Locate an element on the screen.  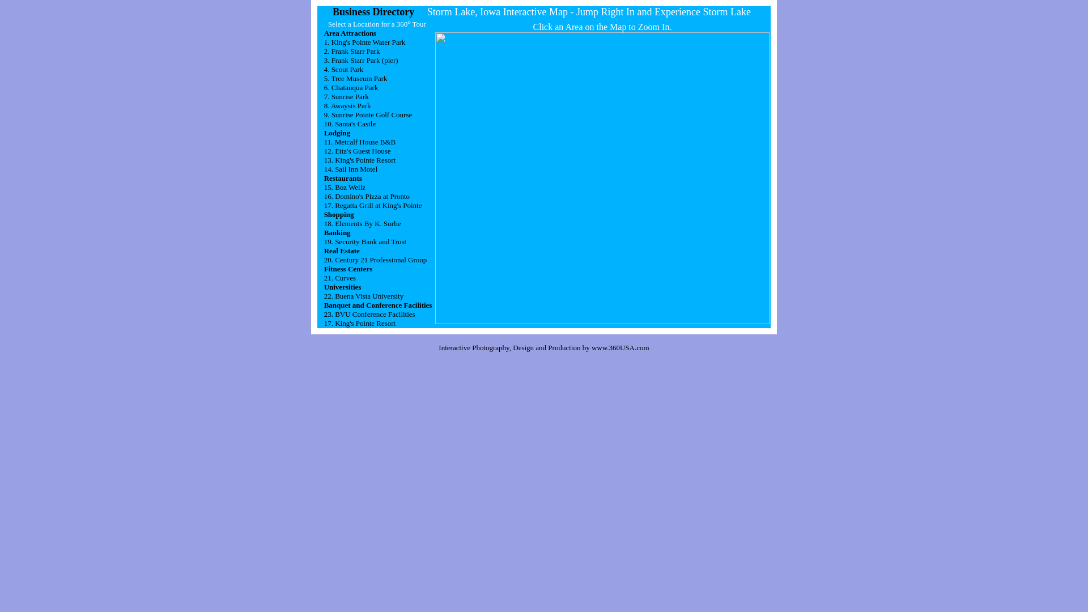
23. BVU Conference Facilities is located at coordinates (369, 314).